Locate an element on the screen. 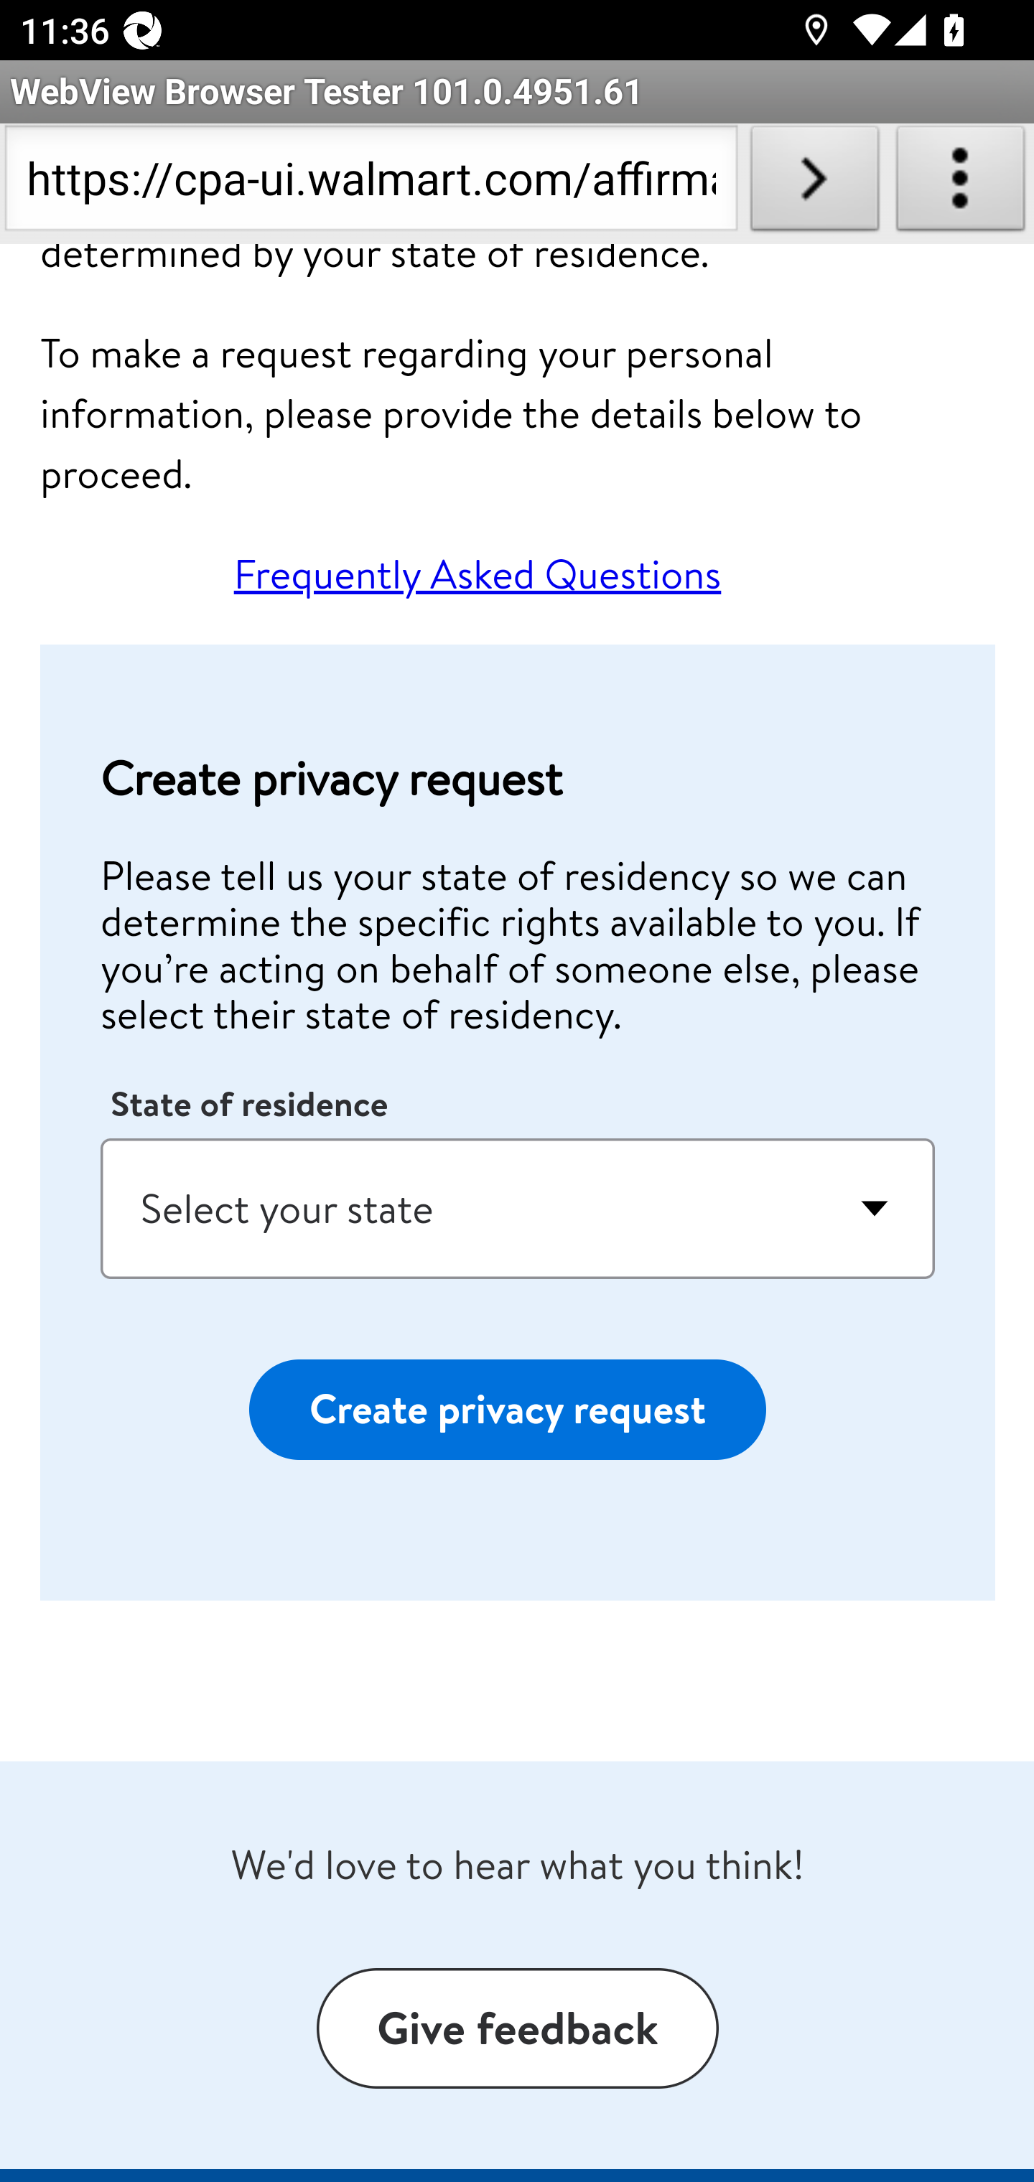 This screenshot has height=2182, width=1034. About WebView is located at coordinates (961, 184).